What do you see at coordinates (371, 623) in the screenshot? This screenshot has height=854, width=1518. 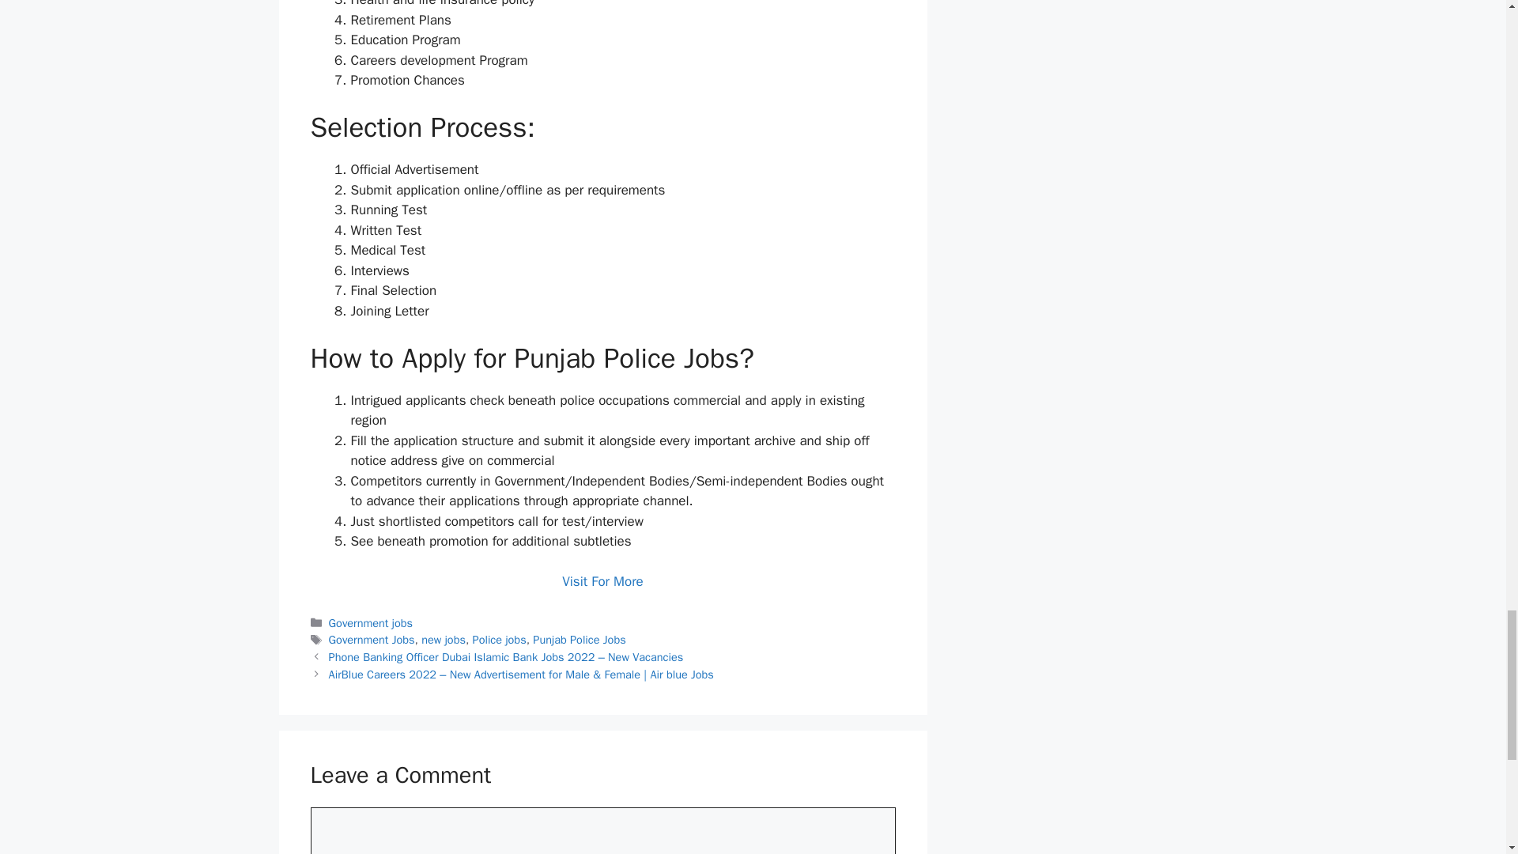 I see `Government jobs` at bounding box center [371, 623].